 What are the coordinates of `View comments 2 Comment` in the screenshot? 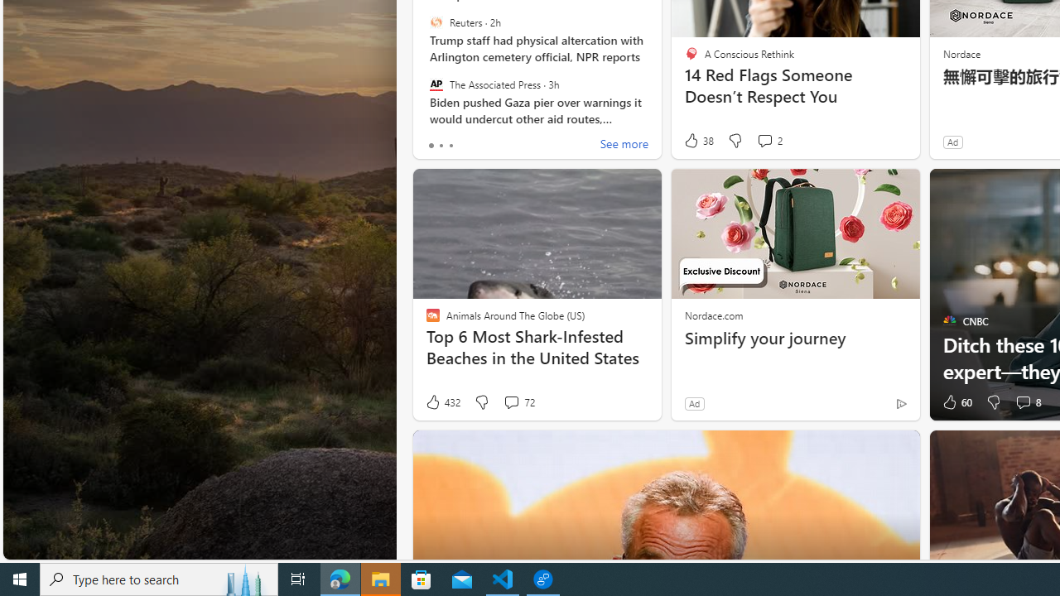 It's located at (768, 141).